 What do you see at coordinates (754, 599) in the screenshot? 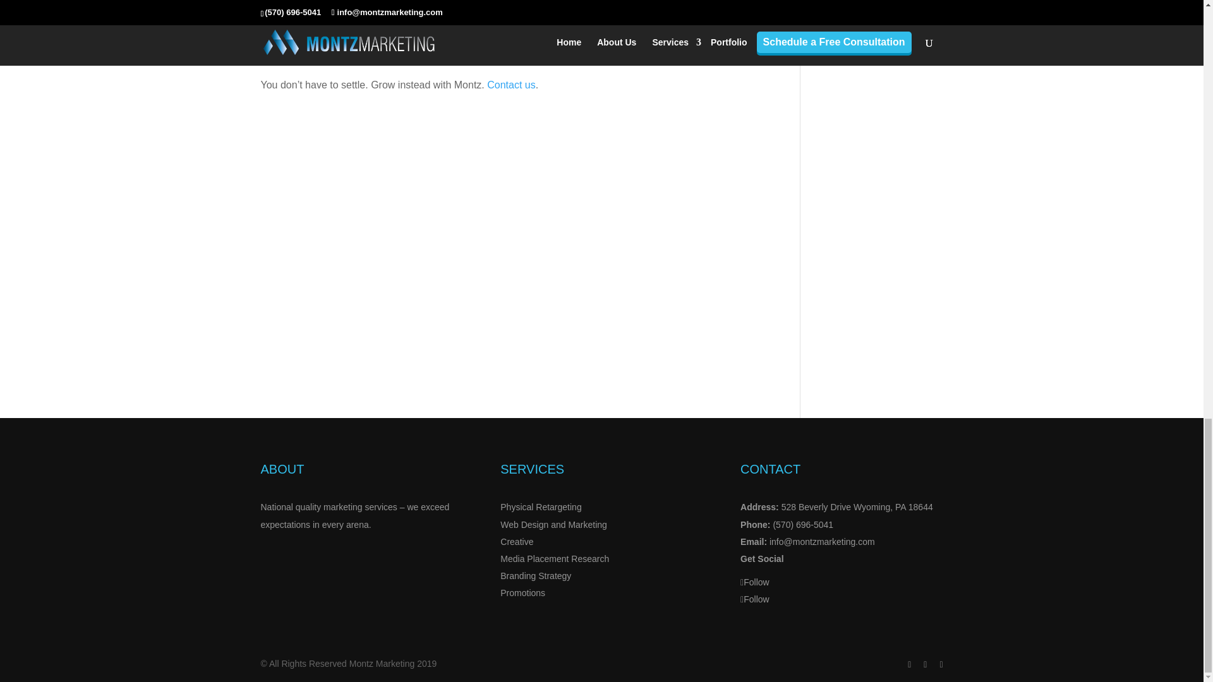
I see `Follow` at bounding box center [754, 599].